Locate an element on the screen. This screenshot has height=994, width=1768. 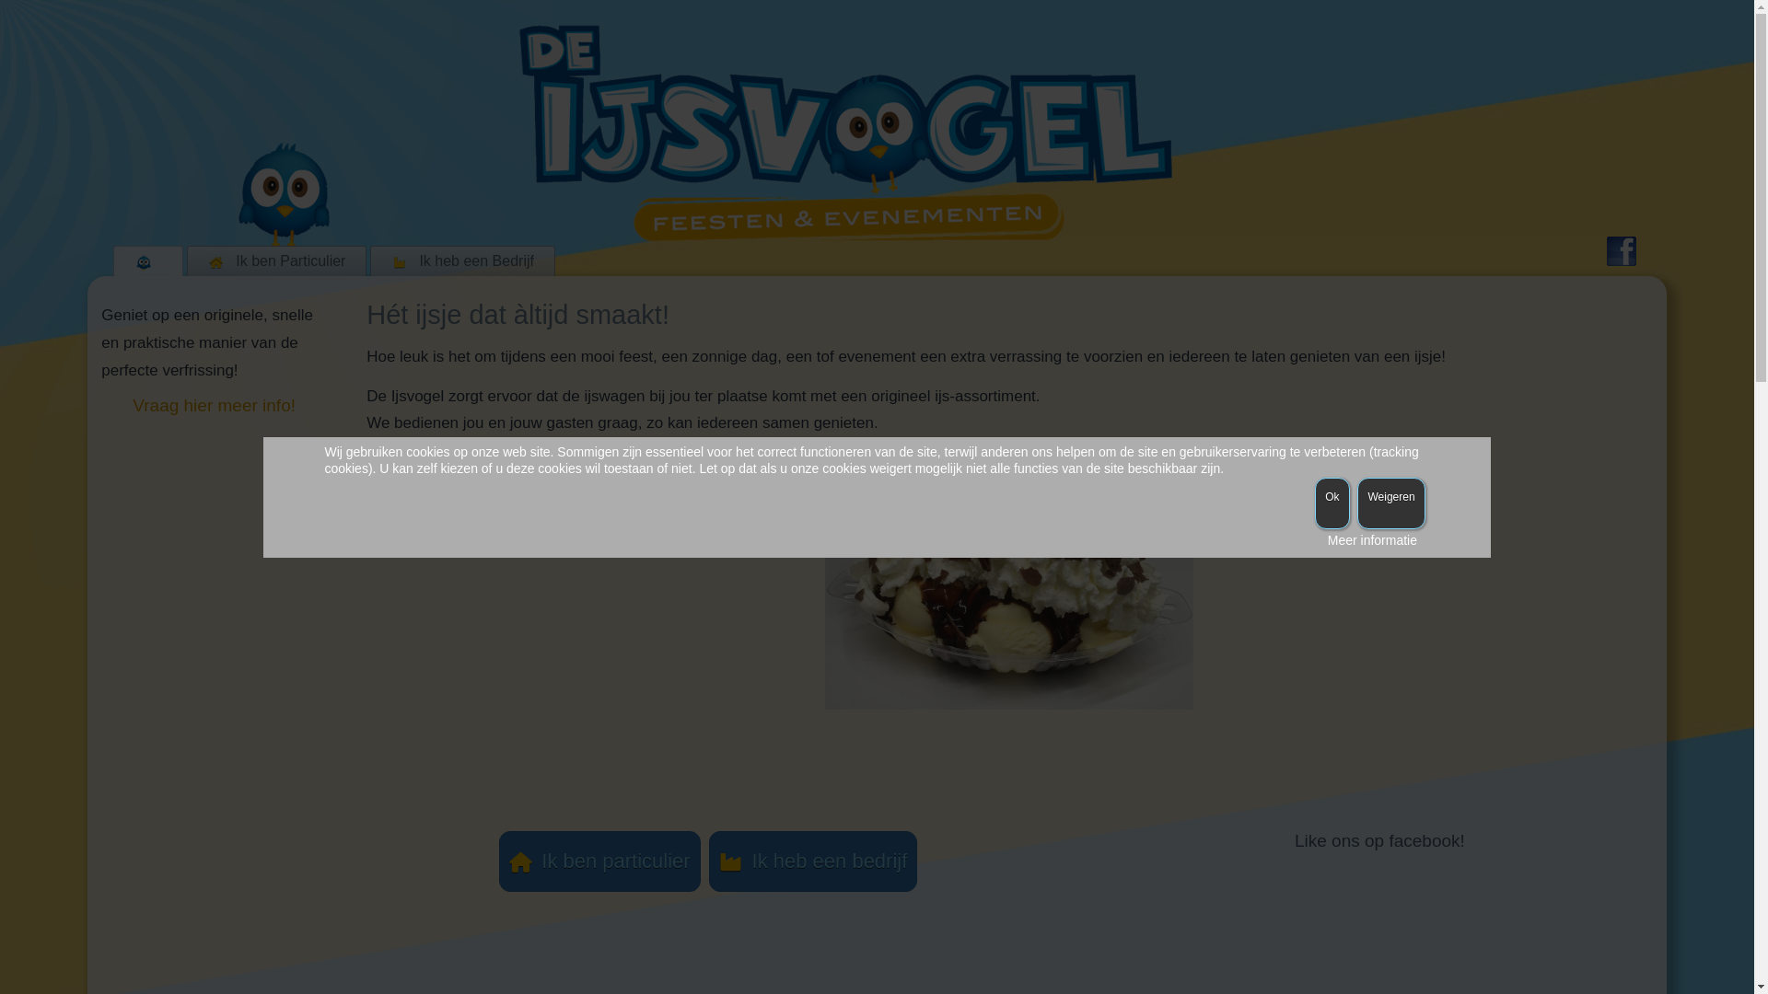
Ok is located at coordinates (1332, 503).